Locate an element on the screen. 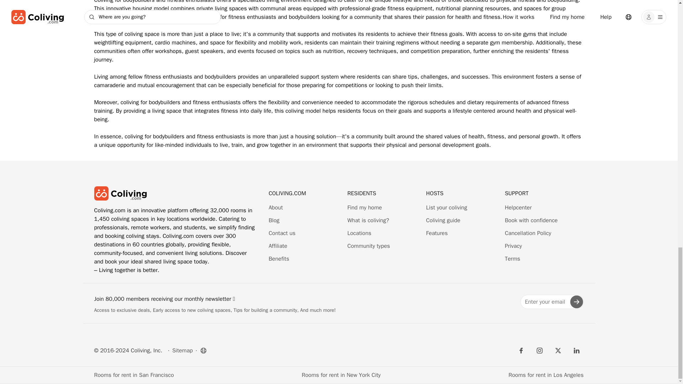 The image size is (683, 384). Benefits is located at coordinates (279, 259).